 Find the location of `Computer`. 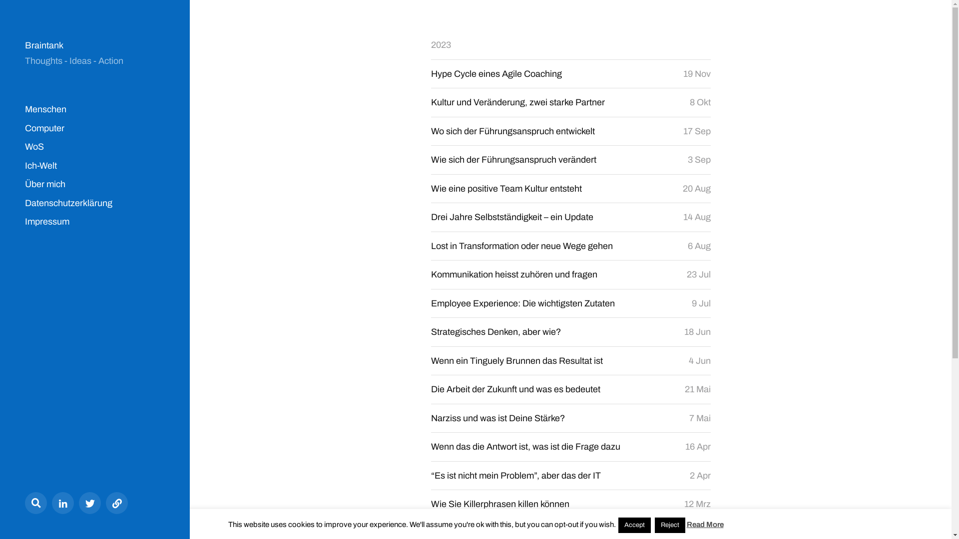

Computer is located at coordinates (45, 128).